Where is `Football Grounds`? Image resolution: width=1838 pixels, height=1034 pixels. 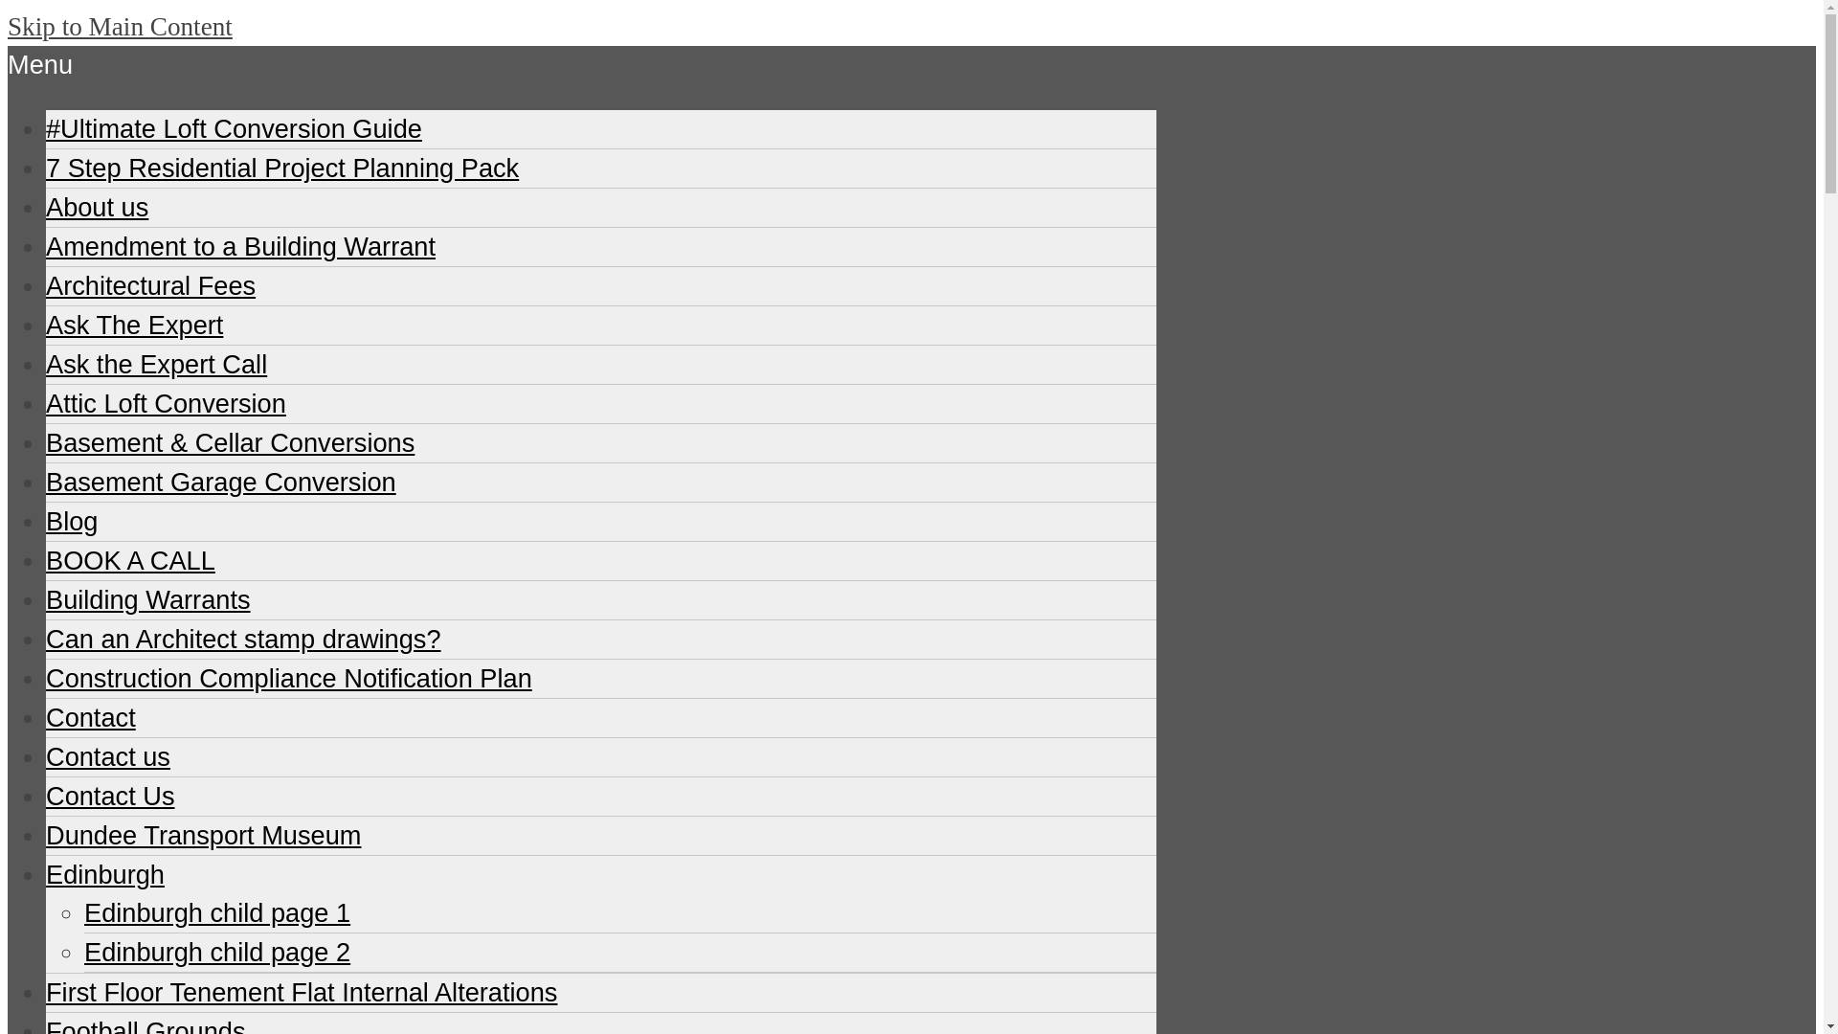
Football Grounds is located at coordinates (146, 1024).